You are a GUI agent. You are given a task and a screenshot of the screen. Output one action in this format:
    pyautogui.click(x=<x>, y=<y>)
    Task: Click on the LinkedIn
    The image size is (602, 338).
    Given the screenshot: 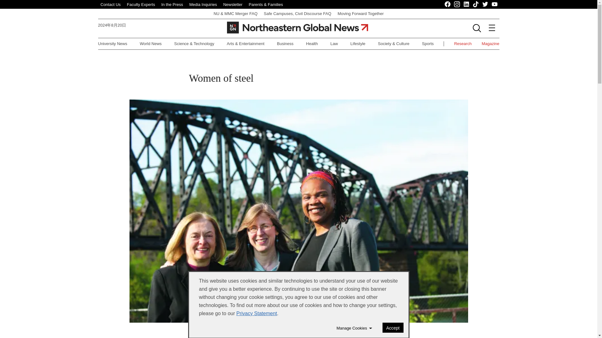 What is the action you would take?
    pyautogui.click(x=467, y=4)
    